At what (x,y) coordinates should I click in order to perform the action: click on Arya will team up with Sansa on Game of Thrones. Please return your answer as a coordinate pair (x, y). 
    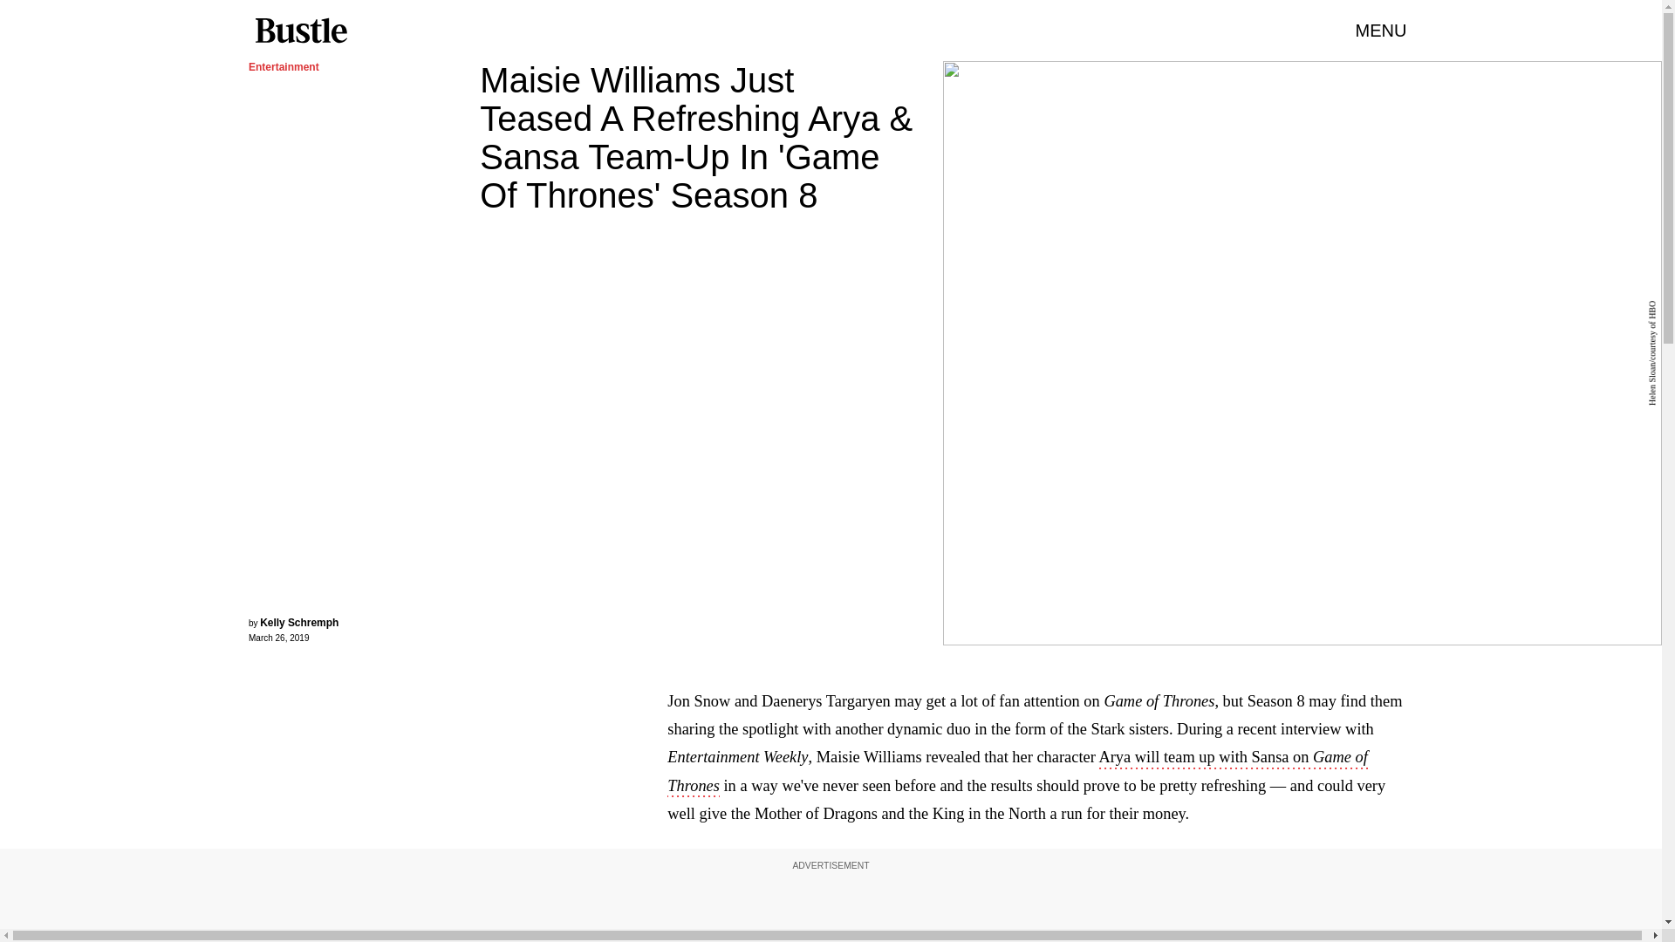
    Looking at the image, I should click on (1017, 772).